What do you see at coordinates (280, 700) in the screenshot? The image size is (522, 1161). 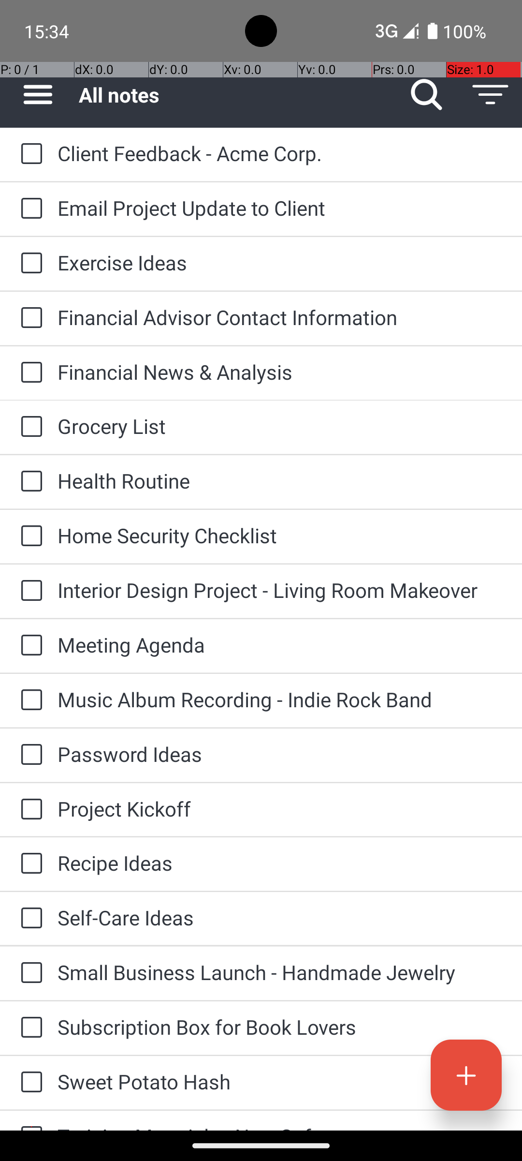 I see `Music Album Recording - Indie Rock Band` at bounding box center [280, 700].